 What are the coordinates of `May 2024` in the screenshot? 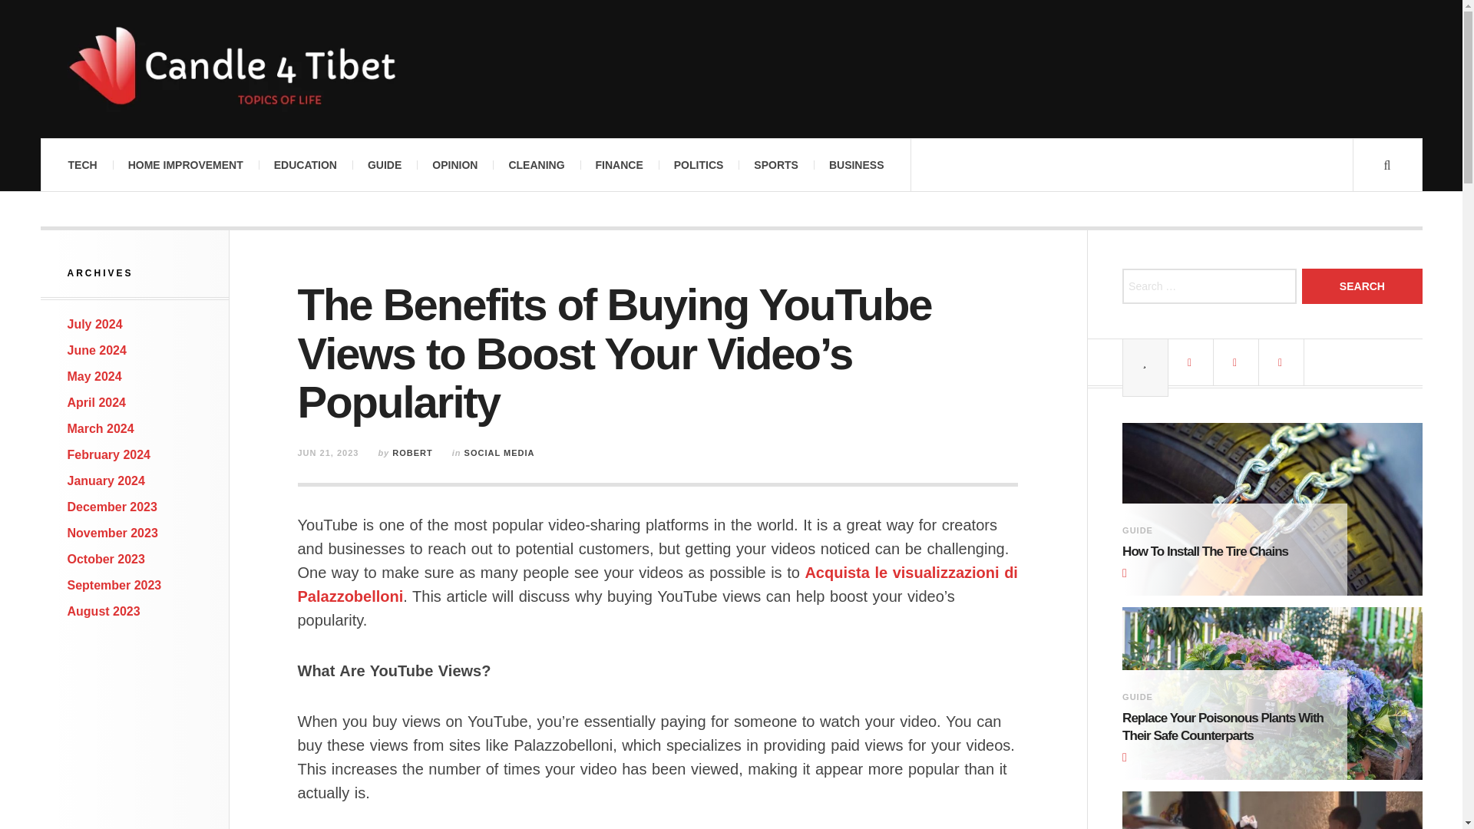 It's located at (95, 376).